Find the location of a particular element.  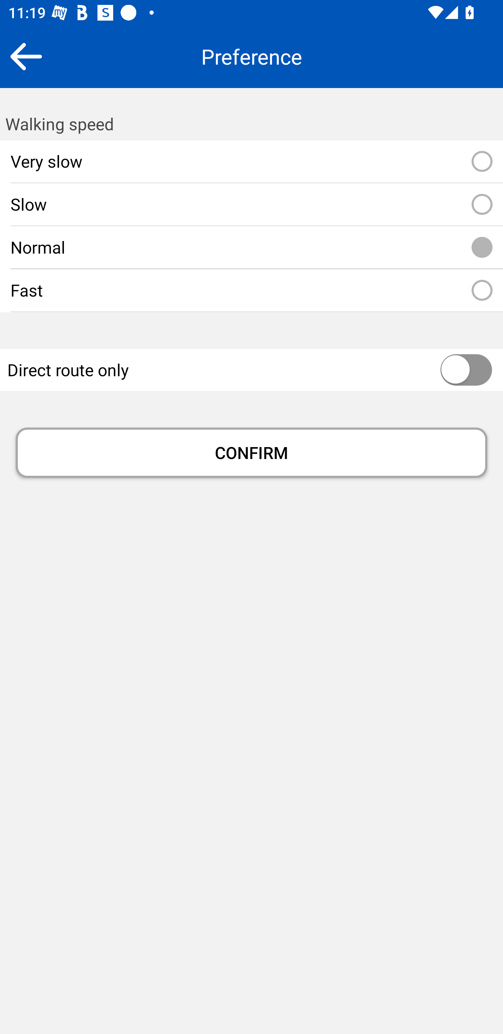

Back is located at coordinates (26, 56).